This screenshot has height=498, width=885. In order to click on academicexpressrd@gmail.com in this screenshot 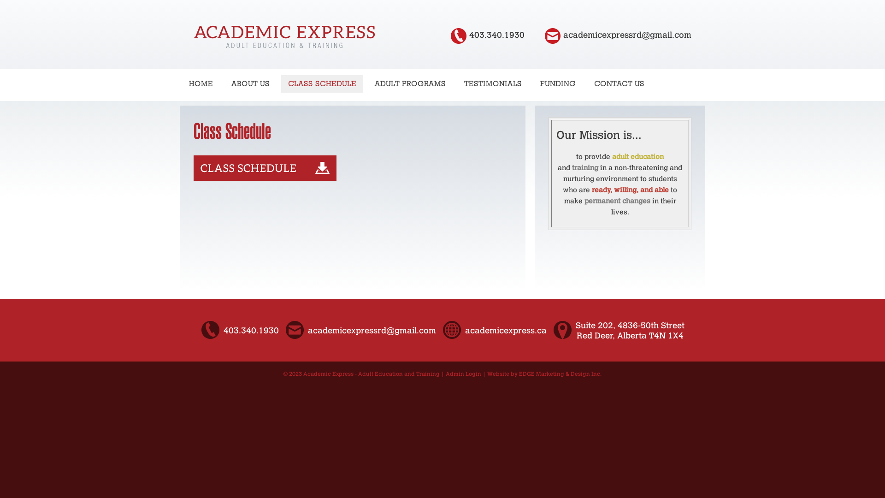, I will do `click(627, 35)`.